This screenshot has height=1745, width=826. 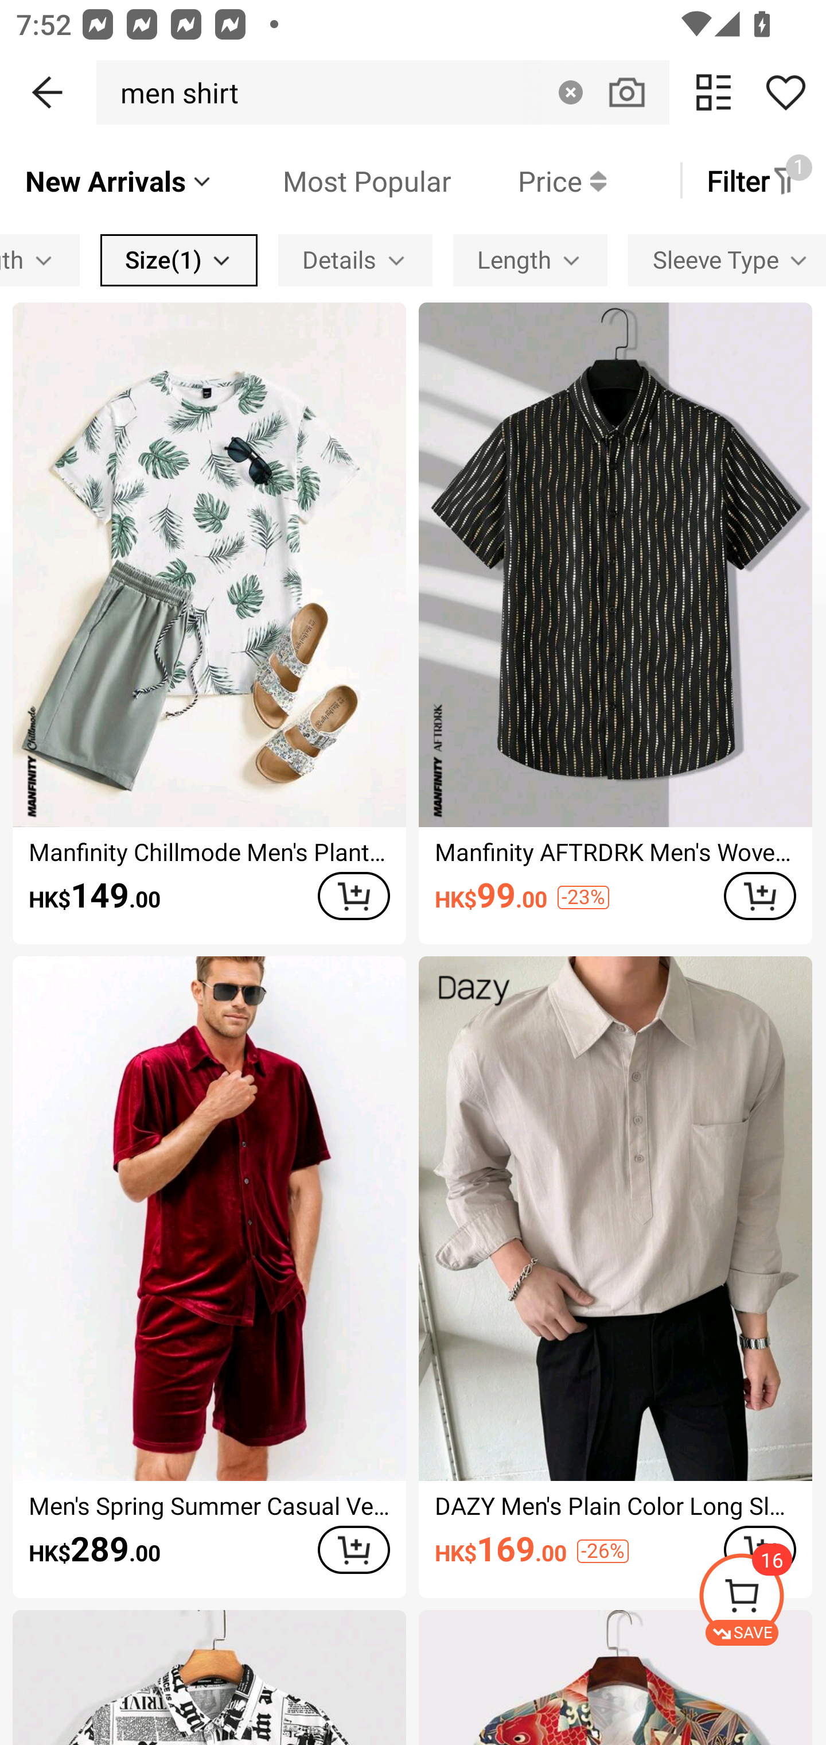 What do you see at coordinates (173, 92) in the screenshot?
I see `men shirt` at bounding box center [173, 92].